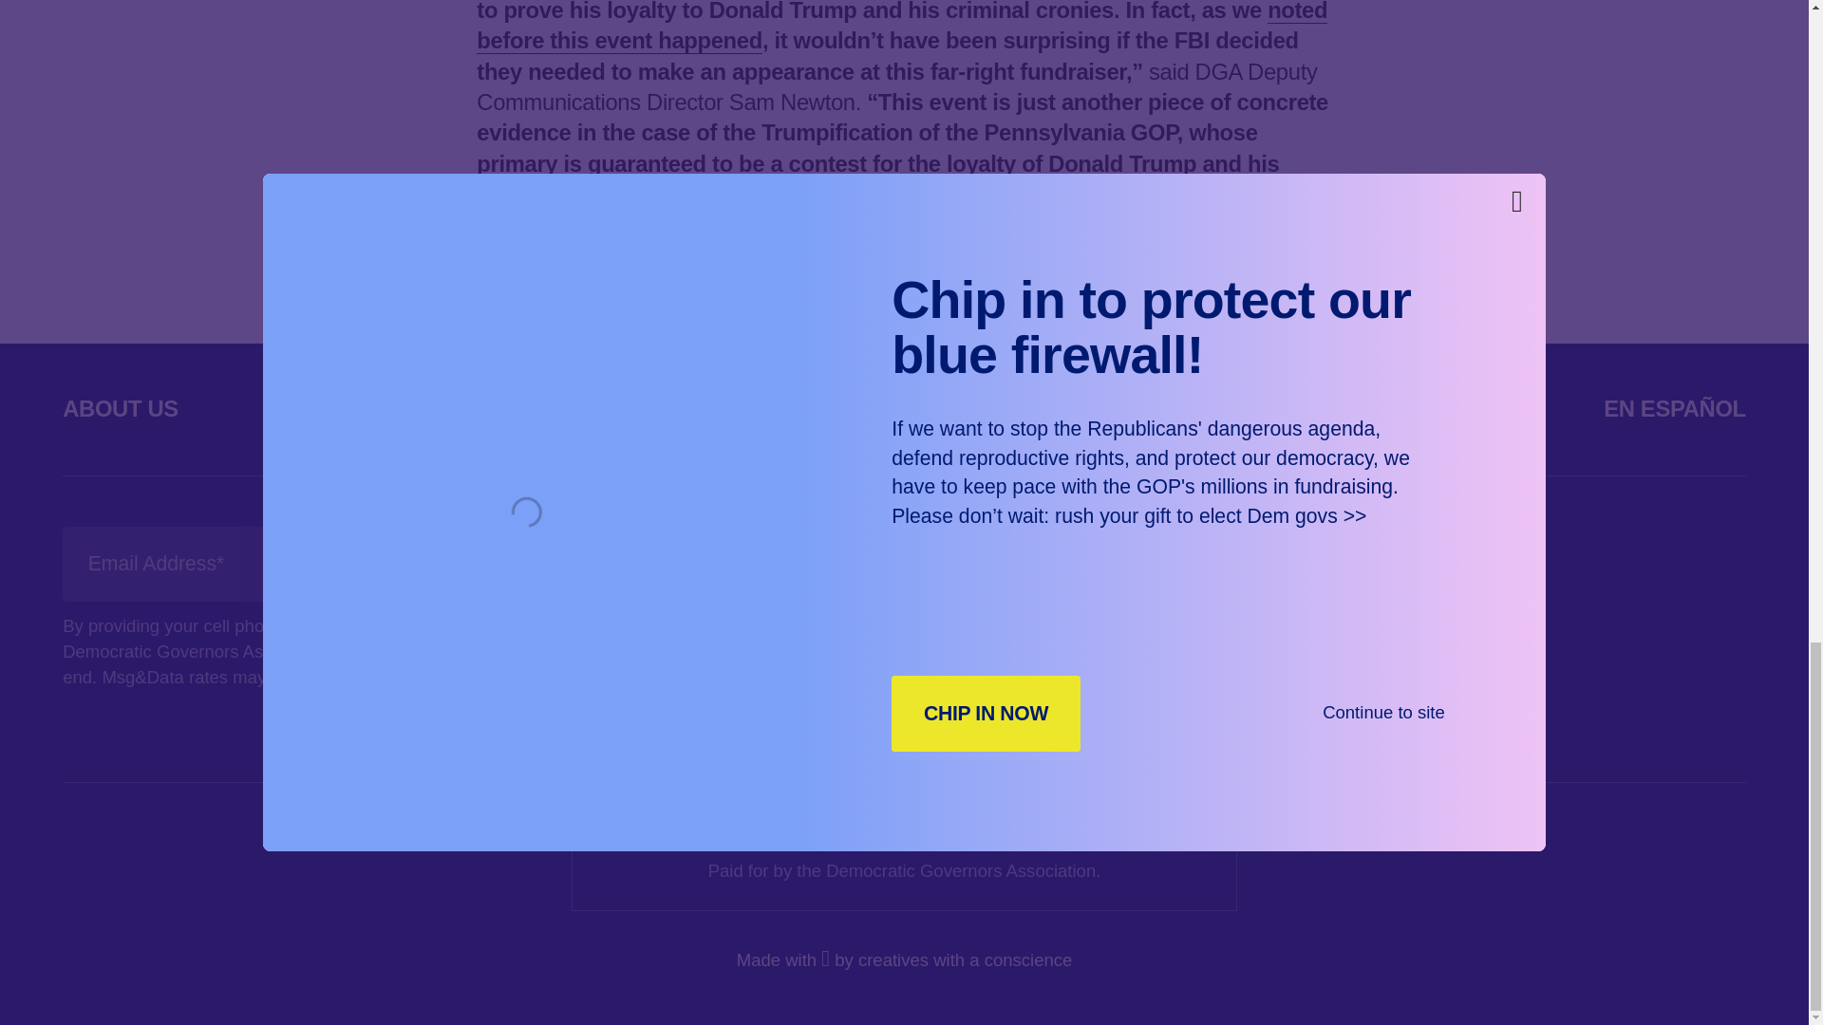 The width and height of the screenshot is (1823, 1025). Describe the element at coordinates (901, 27) in the screenshot. I see `noted before this event happened` at that location.